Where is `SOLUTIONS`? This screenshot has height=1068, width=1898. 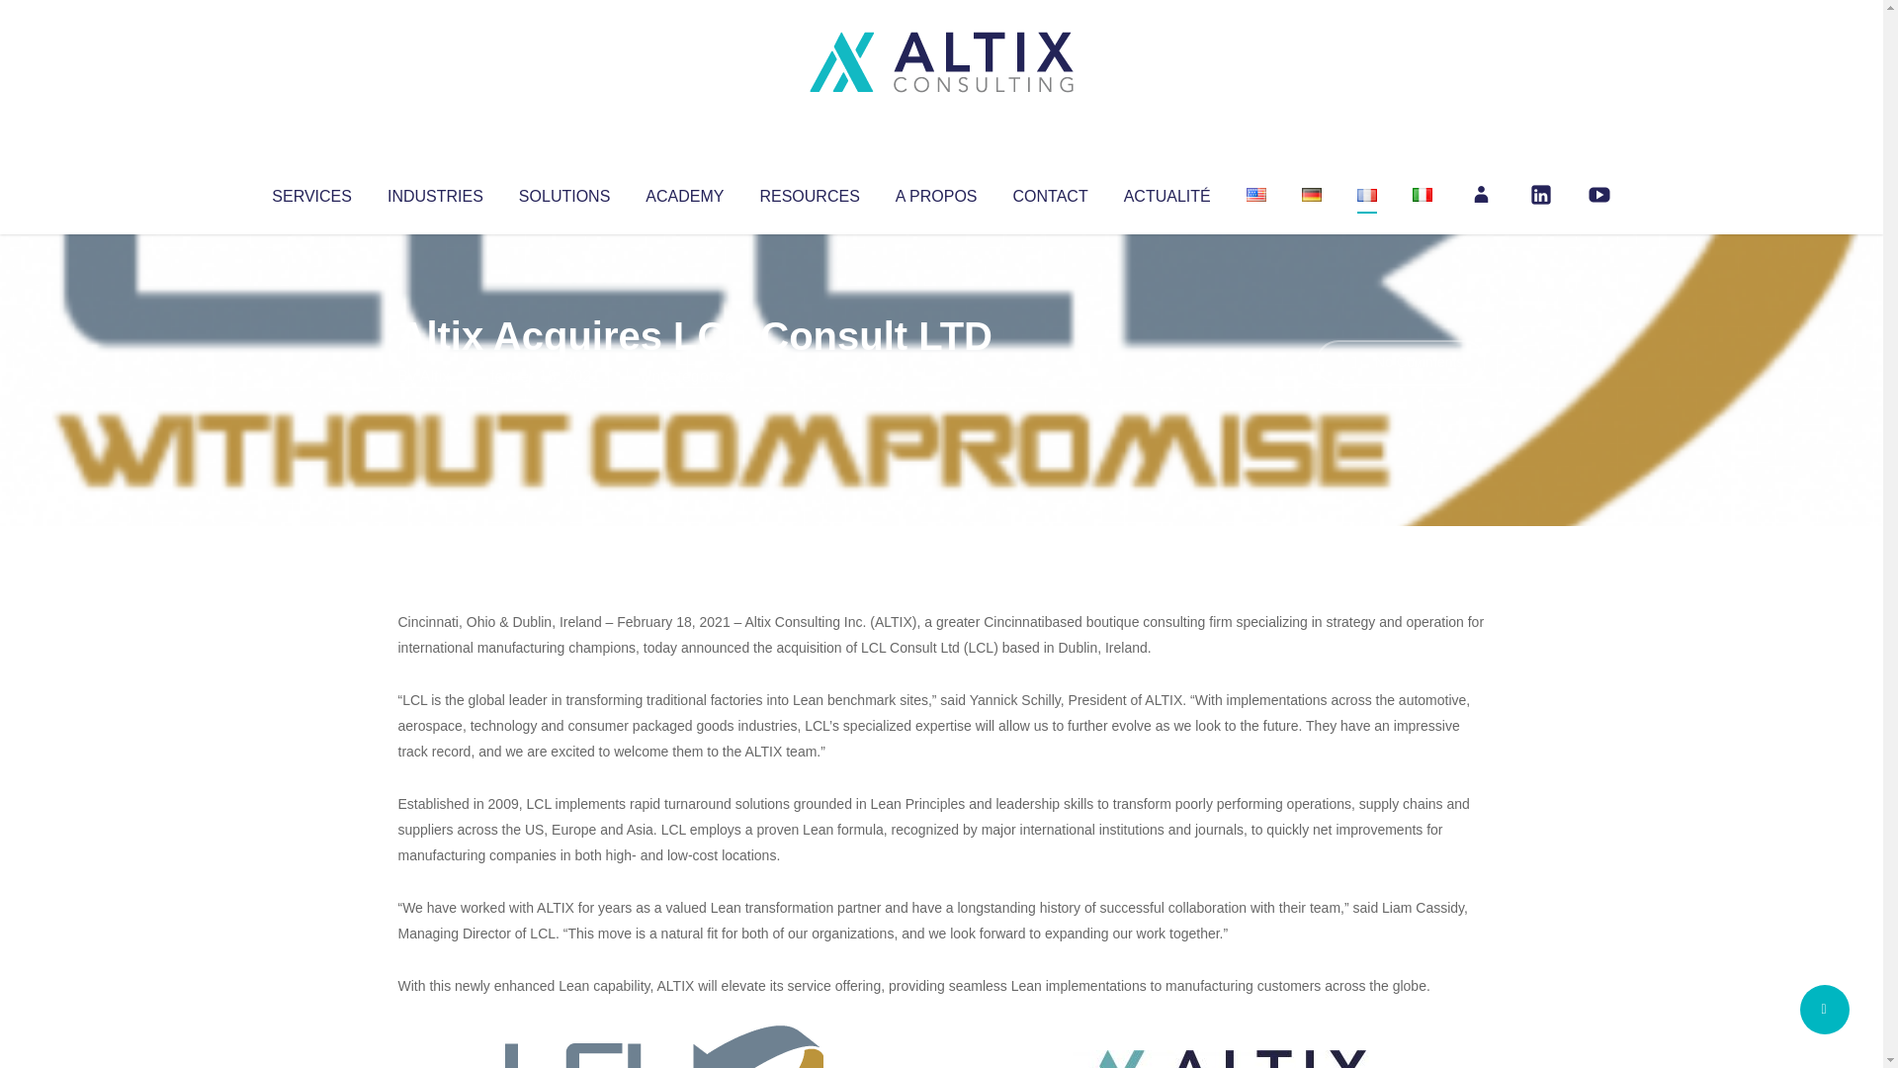
SOLUTIONS is located at coordinates (563, 192).